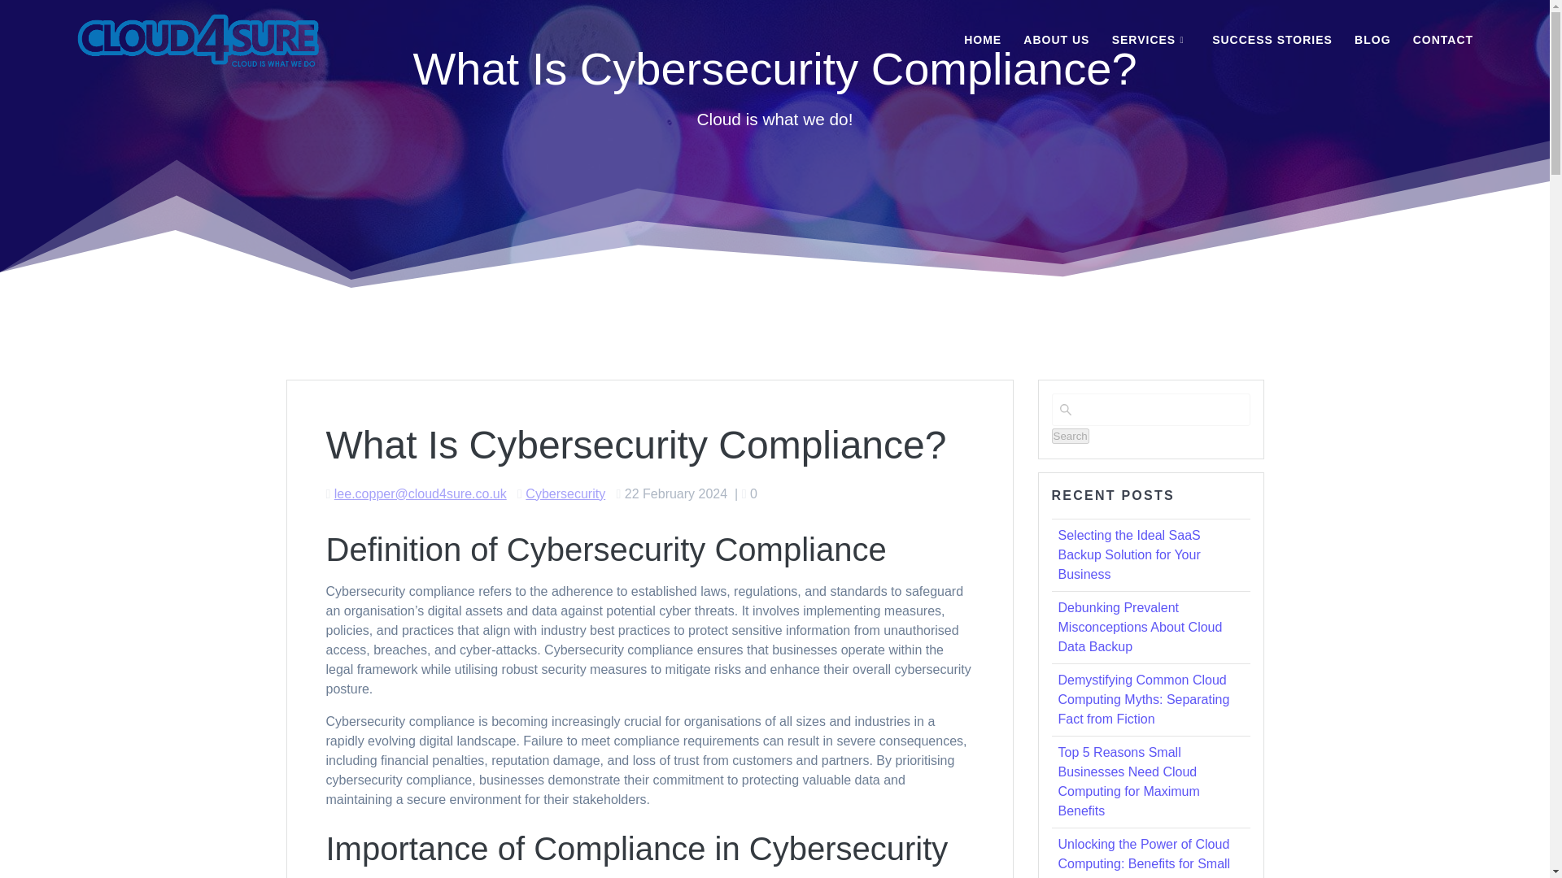 The width and height of the screenshot is (1562, 878). Describe the element at coordinates (565, 493) in the screenshot. I see `Cybersecurity` at that location.